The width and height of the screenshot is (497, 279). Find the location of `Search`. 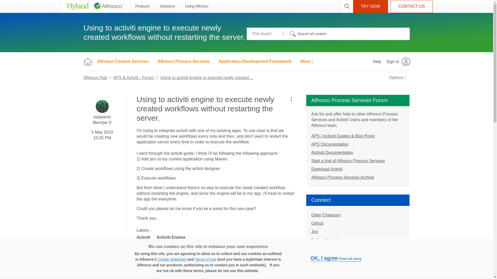

Search is located at coordinates (293, 34).